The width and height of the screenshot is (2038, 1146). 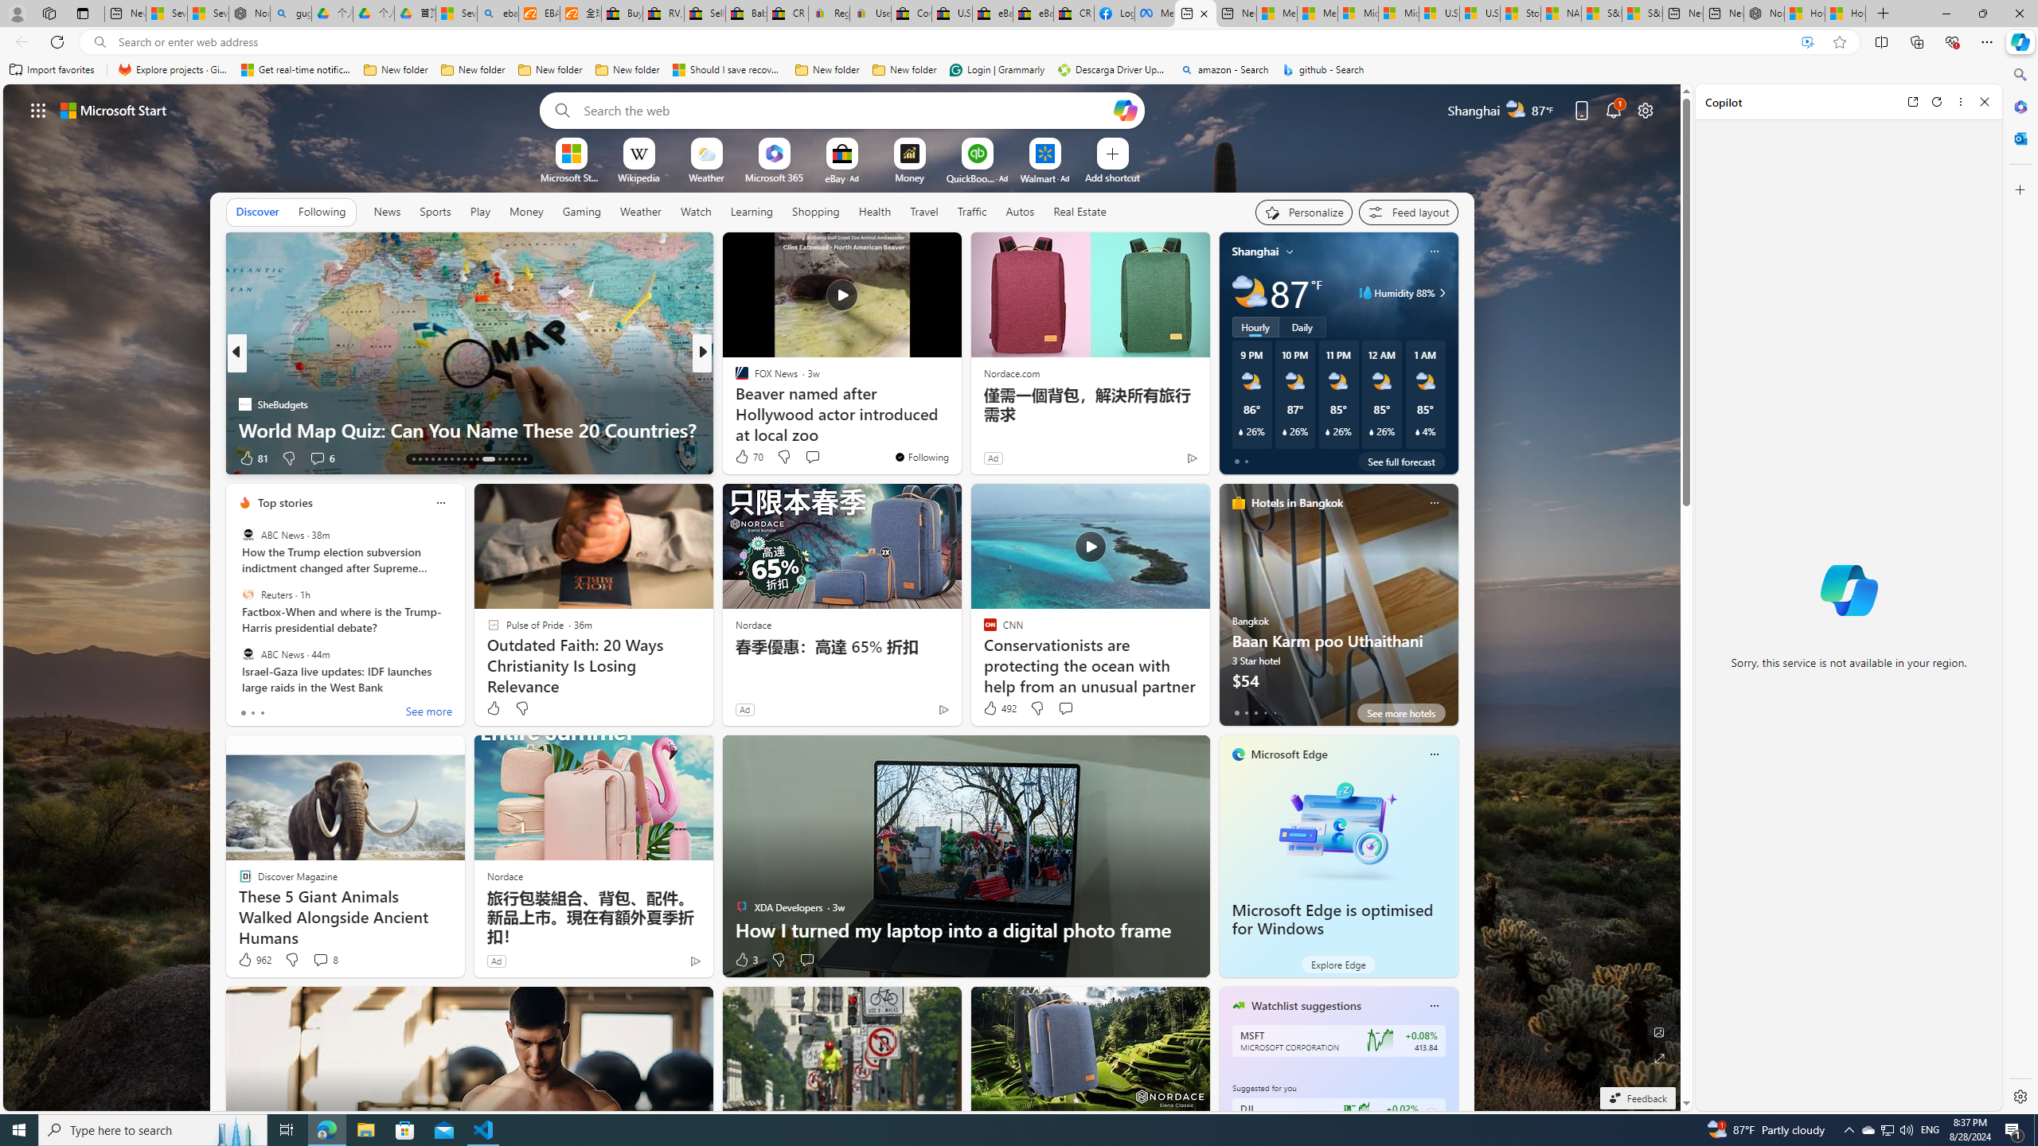 I want to click on Favorites bar, so click(x=1001, y=70).